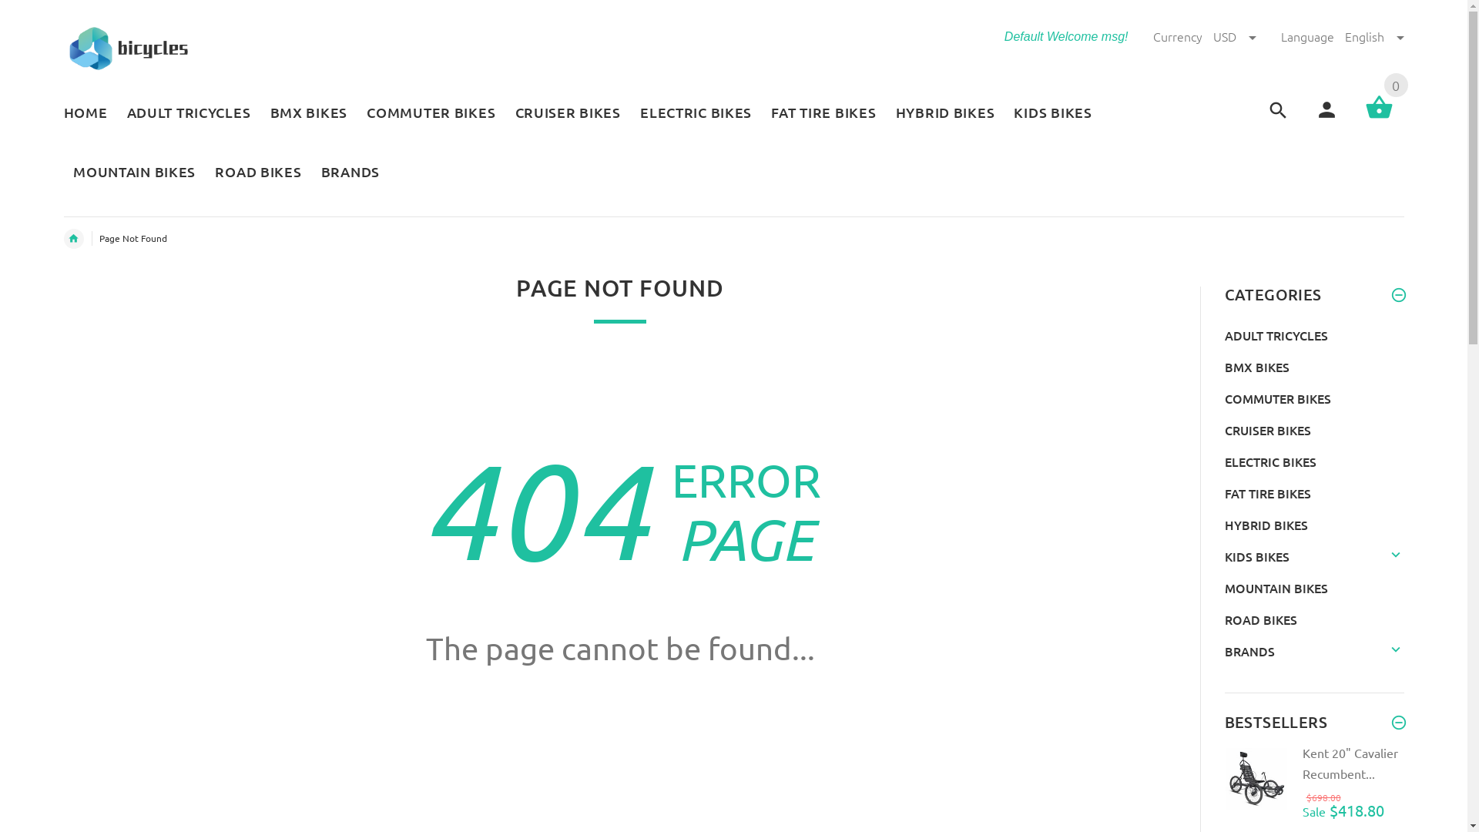  I want to click on FAT TIRE BIKES, so click(1268, 493).